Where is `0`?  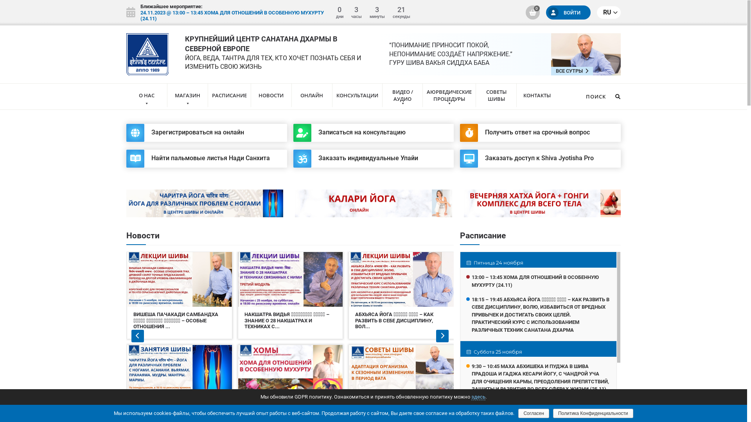
0 is located at coordinates (533, 13).